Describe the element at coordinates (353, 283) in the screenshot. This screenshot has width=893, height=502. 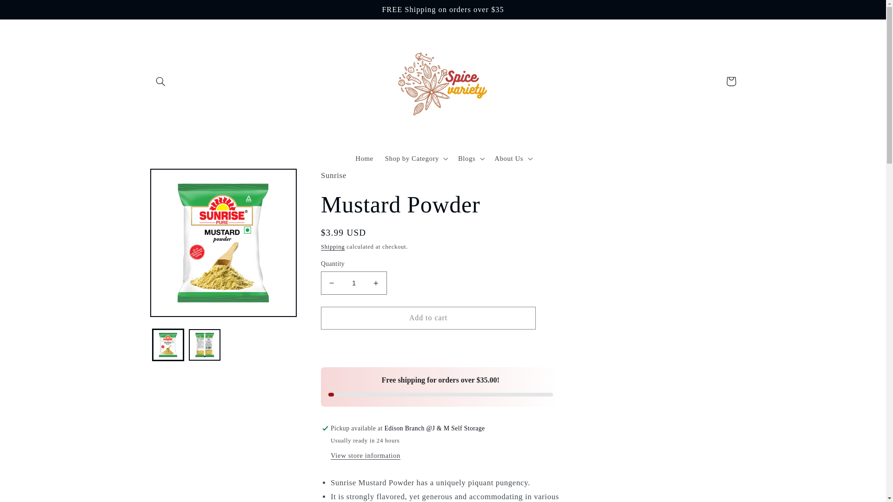
I see `1` at that location.